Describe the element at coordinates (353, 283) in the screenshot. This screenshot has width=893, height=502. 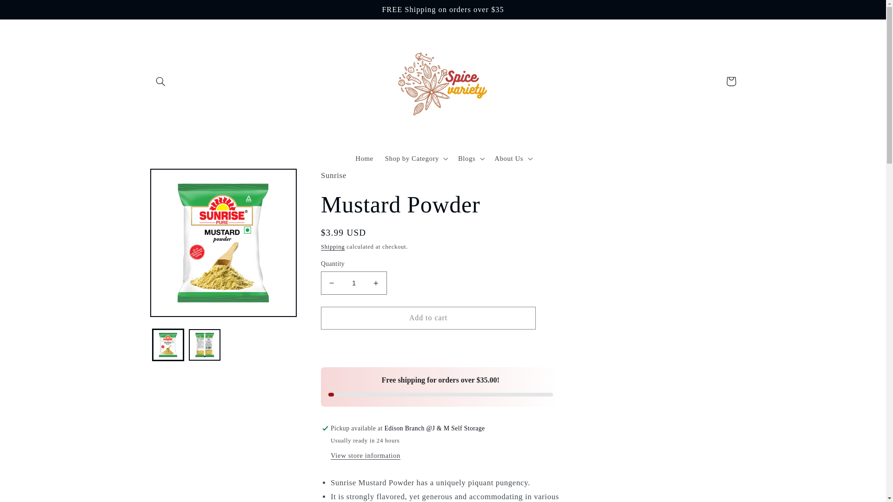
I see `1` at that location.